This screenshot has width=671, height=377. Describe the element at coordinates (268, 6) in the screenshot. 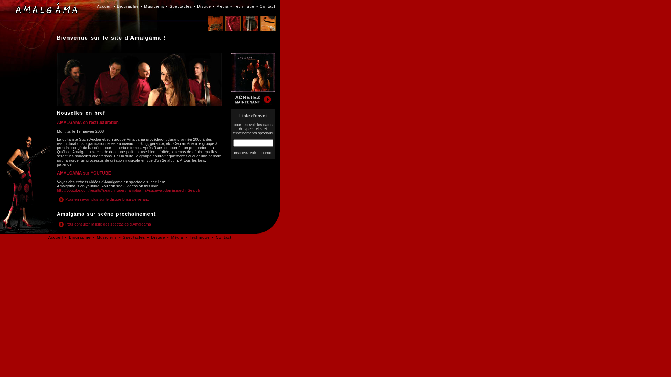

I see `Contact` at that location.